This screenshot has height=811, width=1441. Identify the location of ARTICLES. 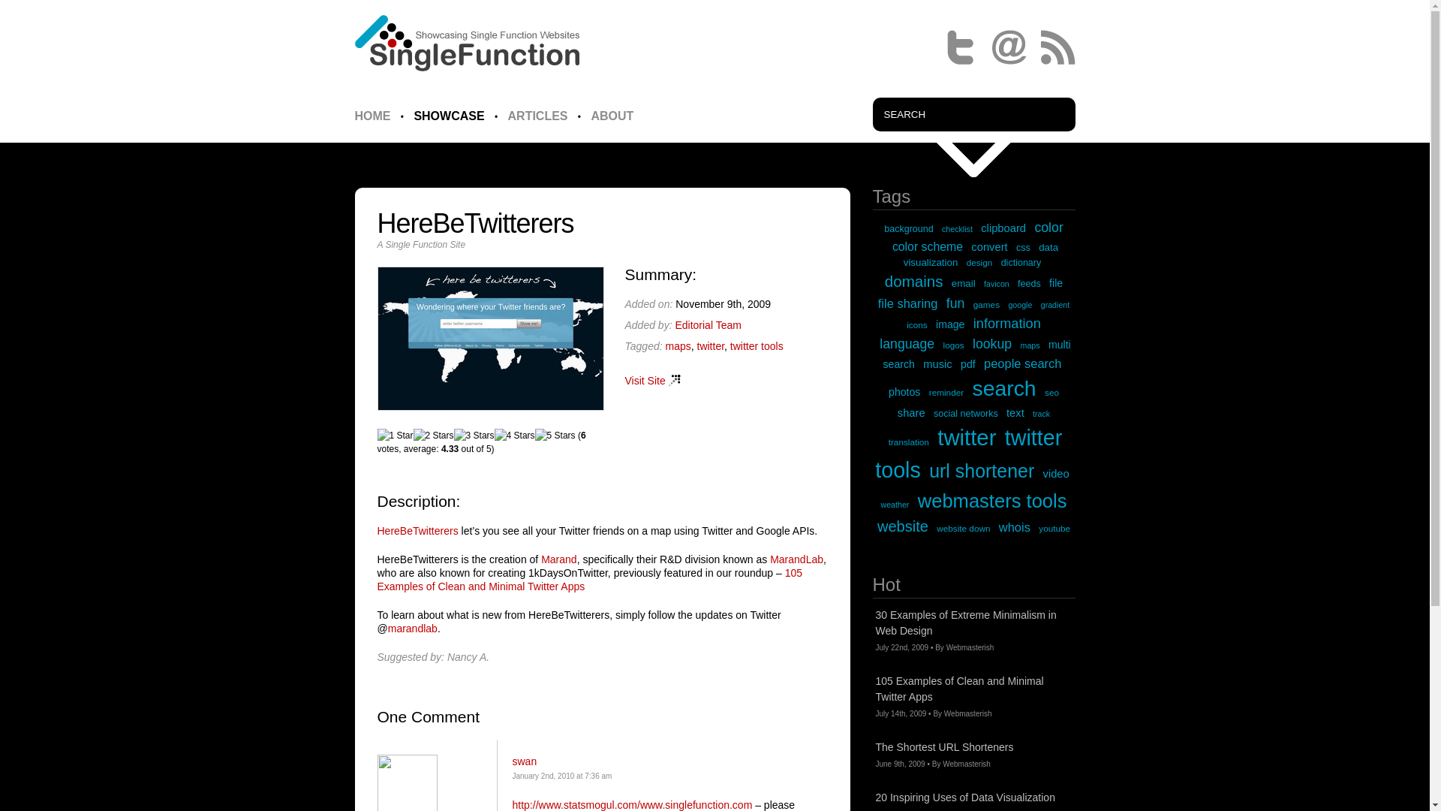
(537, 116).